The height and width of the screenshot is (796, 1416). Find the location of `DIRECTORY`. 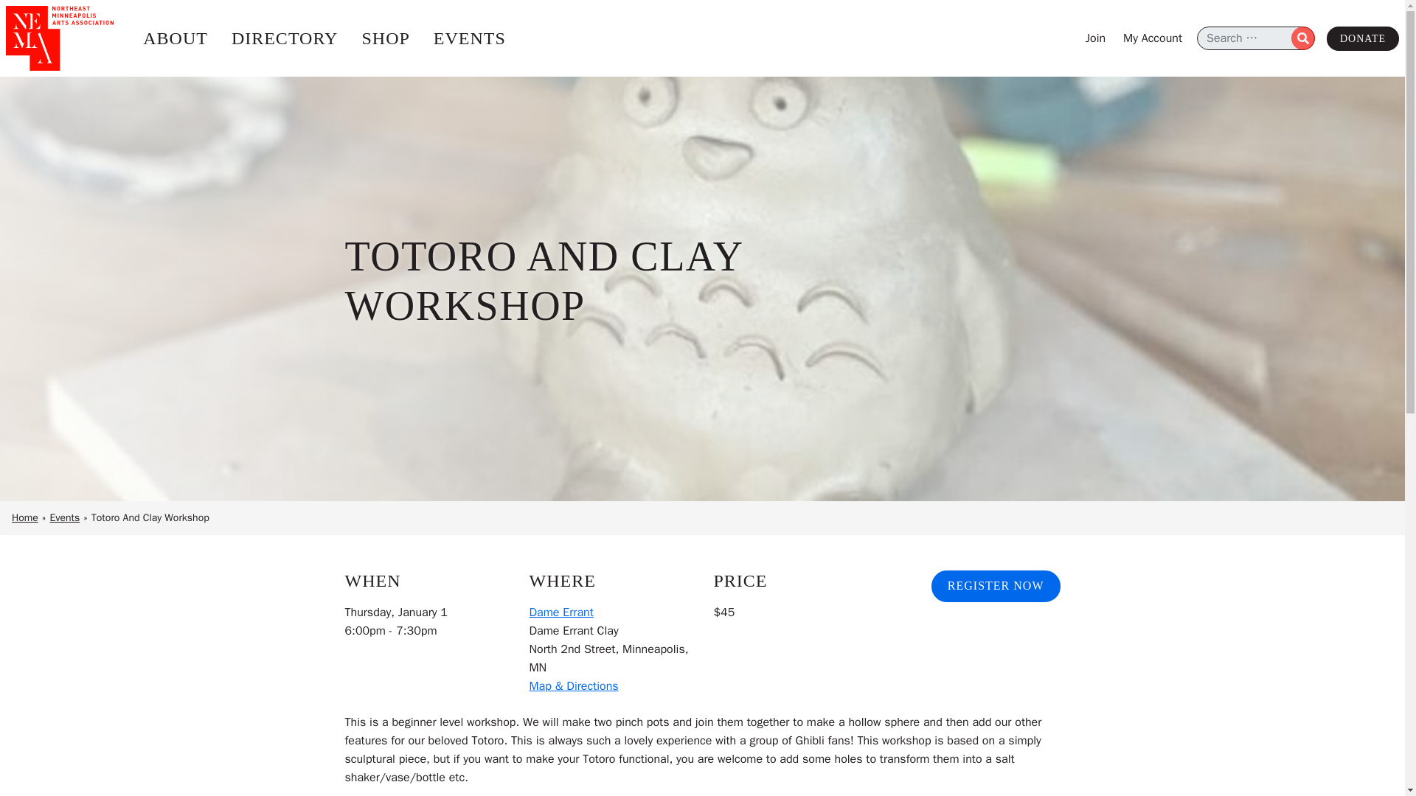

DIRECTORY is located at coordinates (285, 38).